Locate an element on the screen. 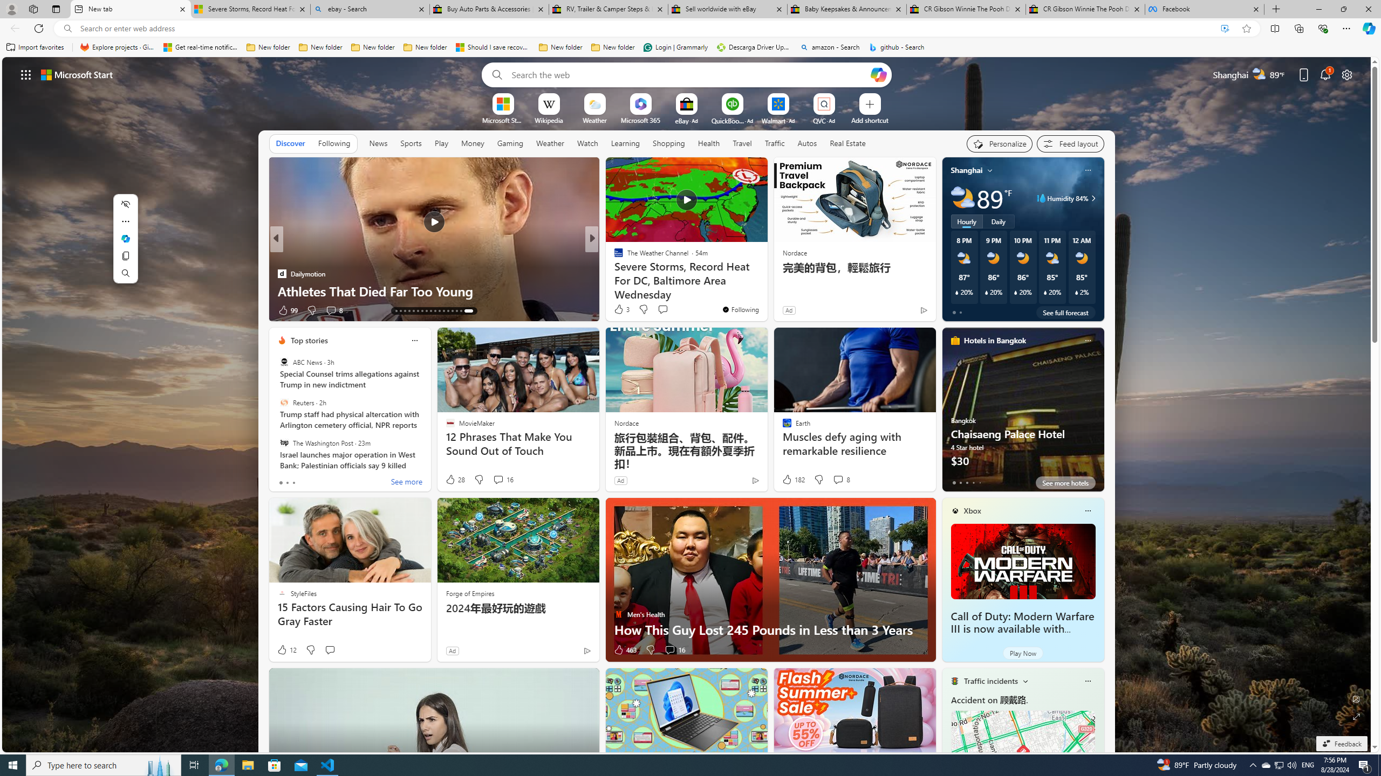 Image resolution: width=1381 pixels, height=776 pixels. Personalize your feed" is located at coordinates (1000, 143).